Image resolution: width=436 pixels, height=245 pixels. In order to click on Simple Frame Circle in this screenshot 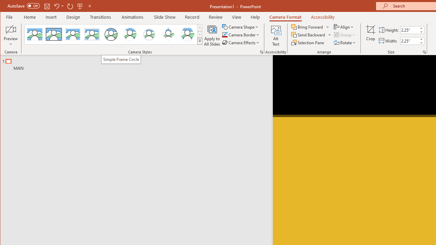, I will do `click(111, 34)`.